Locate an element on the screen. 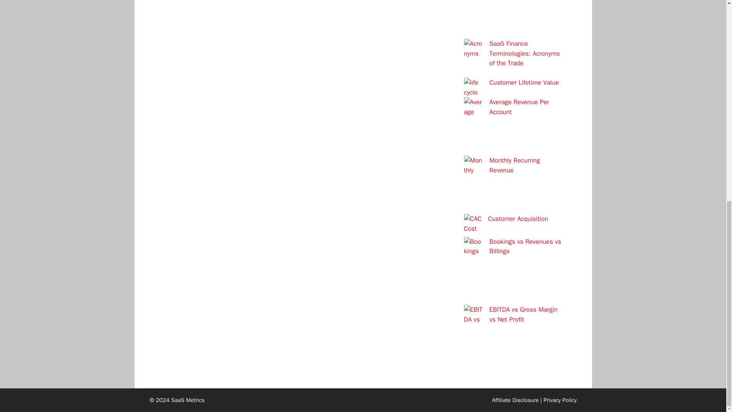 This screenshot has width=732, height=412. Customer Lifetime Value is located at coordinates (524, 82).